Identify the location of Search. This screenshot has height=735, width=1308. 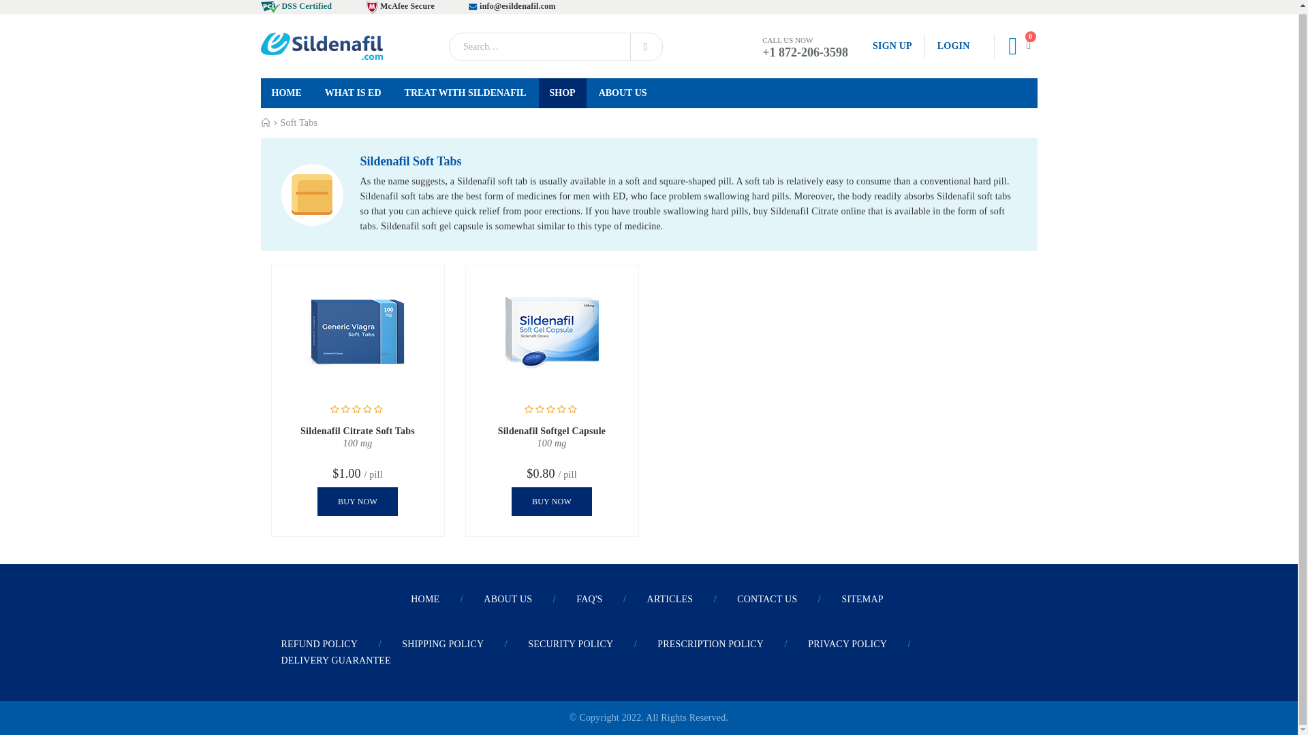
(646, 46).